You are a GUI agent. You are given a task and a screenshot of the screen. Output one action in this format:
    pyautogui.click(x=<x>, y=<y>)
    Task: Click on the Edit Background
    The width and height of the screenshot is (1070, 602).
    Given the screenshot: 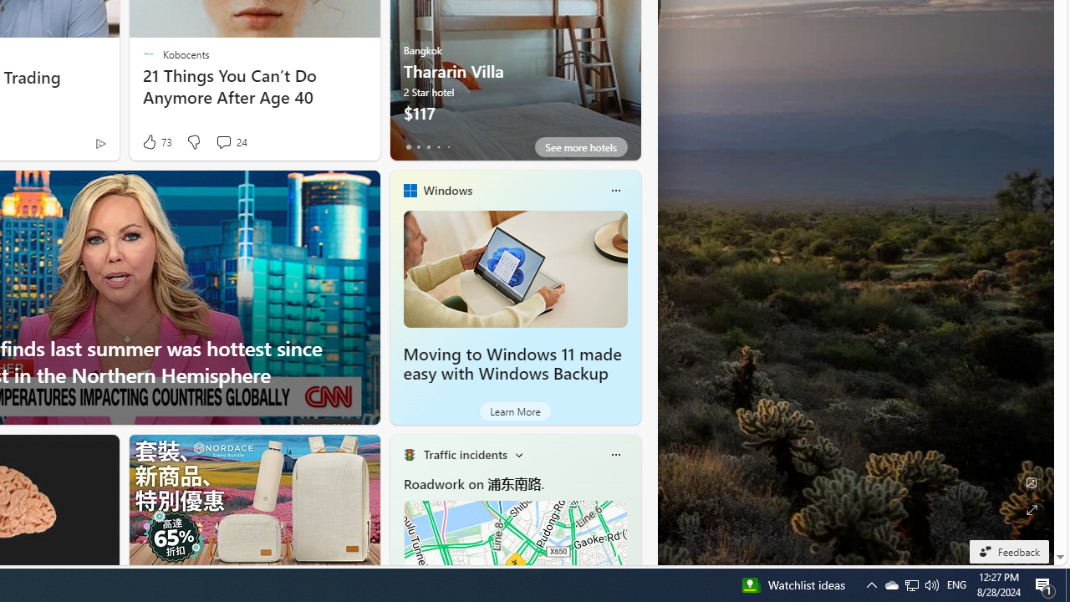 What is the action you would take?
    pyautogui.click(x=1032, y=482)
    